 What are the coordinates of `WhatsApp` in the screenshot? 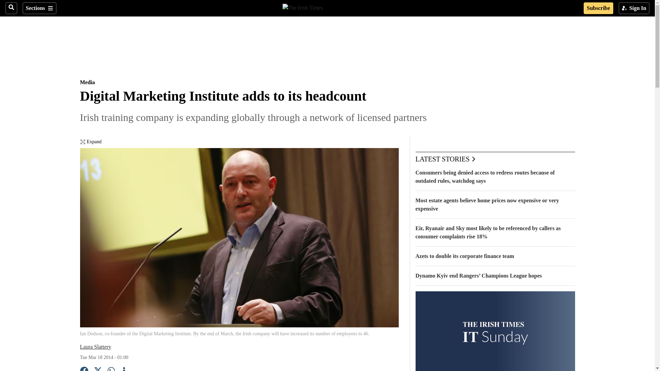 It's located at (111, 369).